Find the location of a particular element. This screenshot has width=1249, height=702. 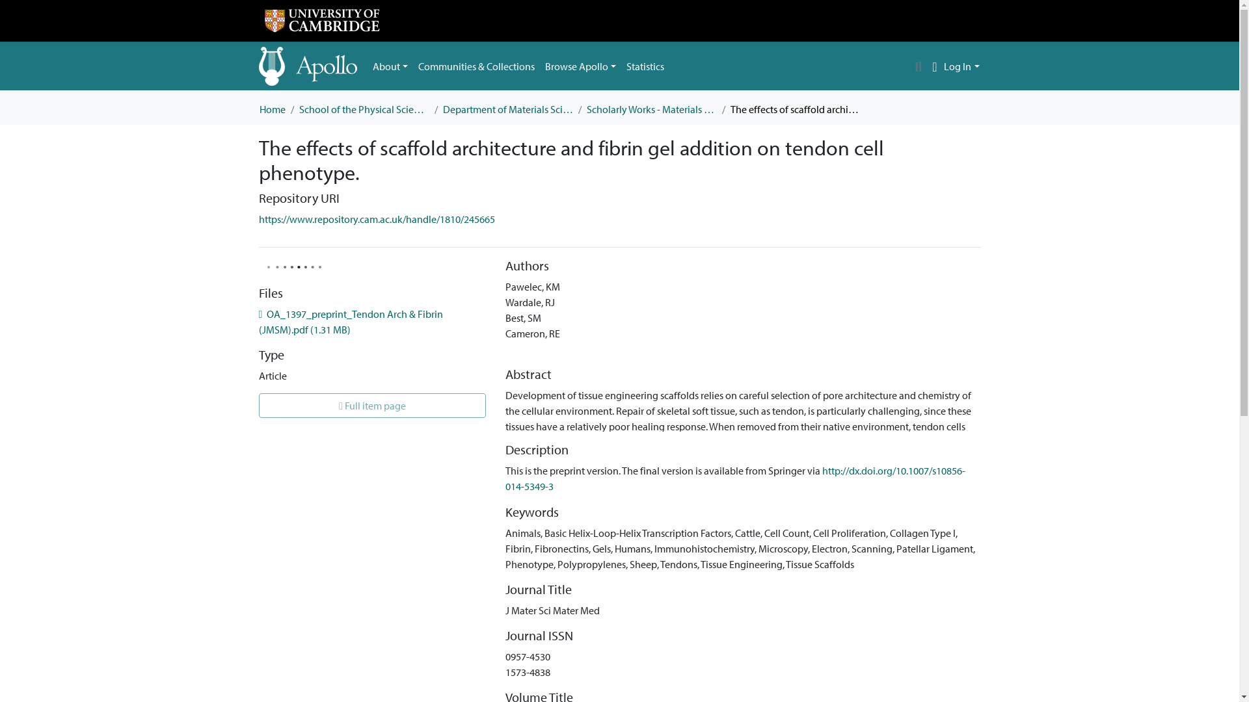

Scholarly Works - Materials Science and Metallurgy is located at coordinates (652, 109).